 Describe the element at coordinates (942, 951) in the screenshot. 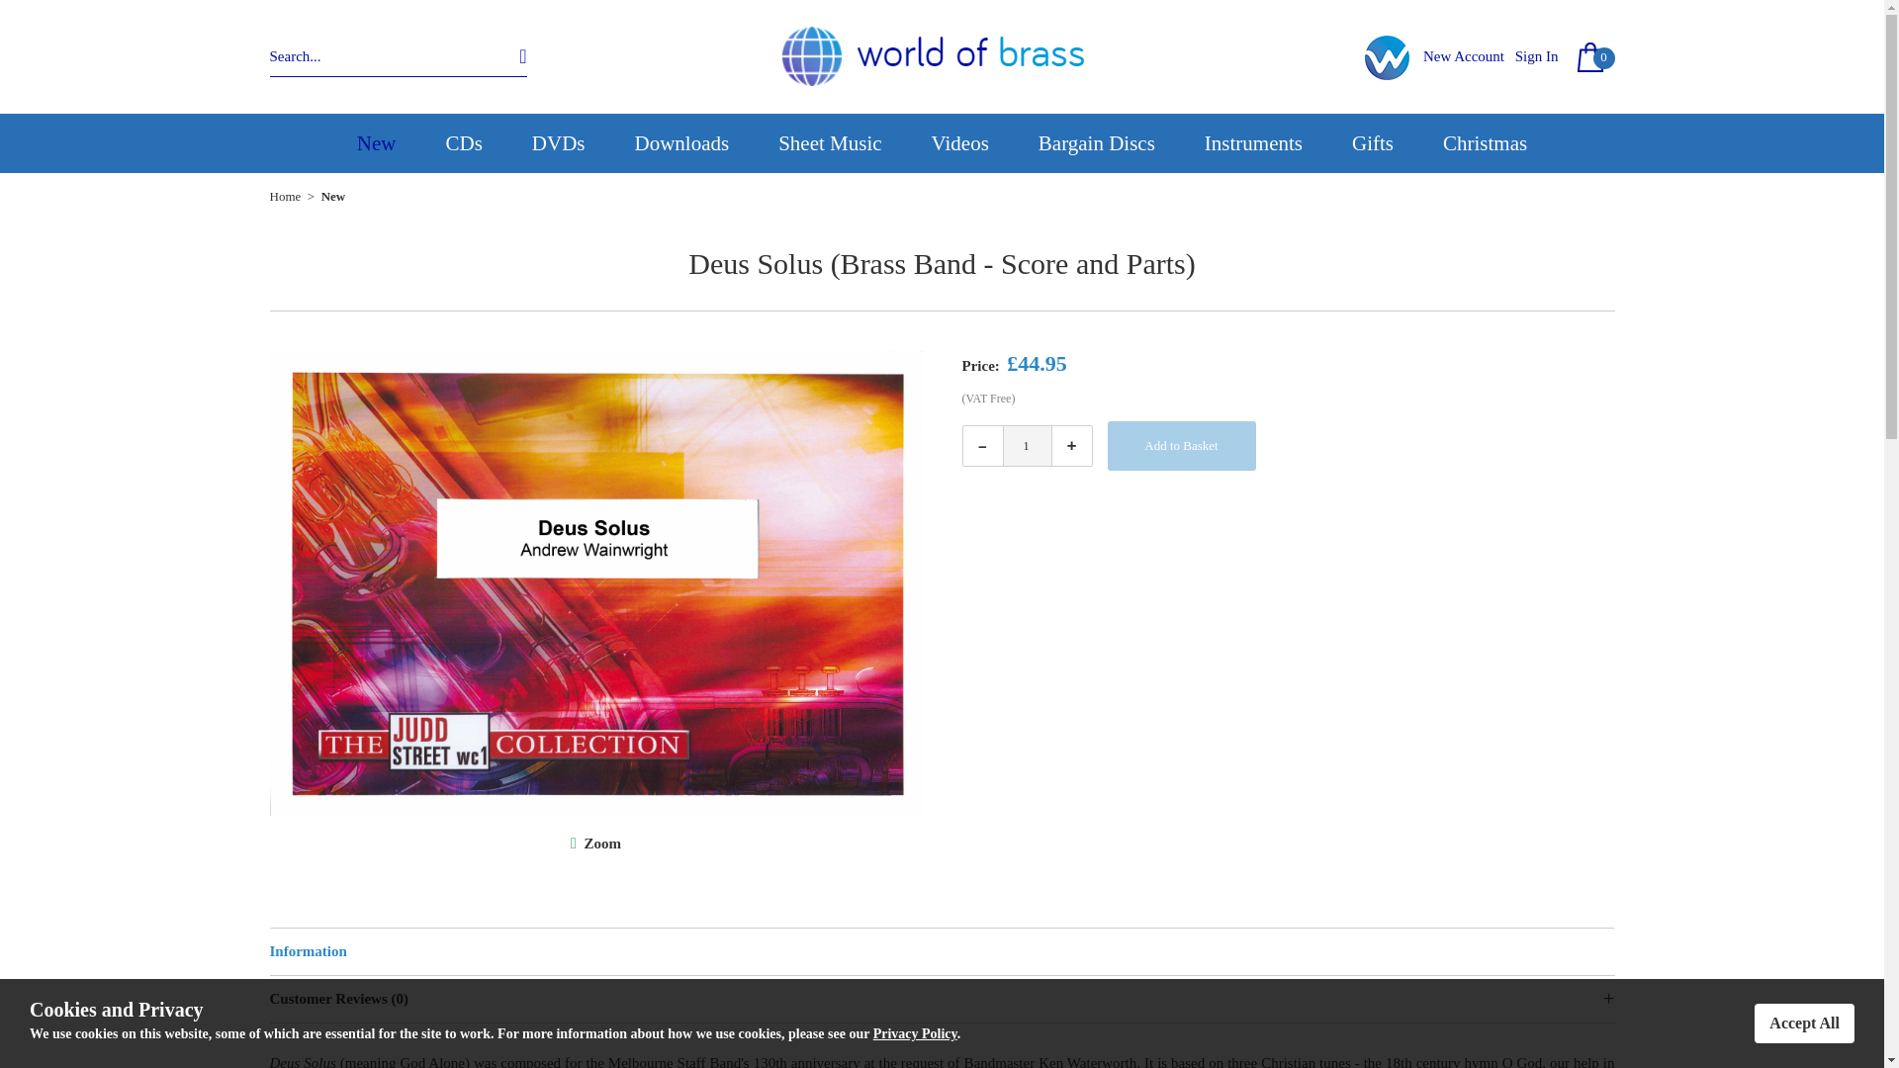

I see `Information` at that location.